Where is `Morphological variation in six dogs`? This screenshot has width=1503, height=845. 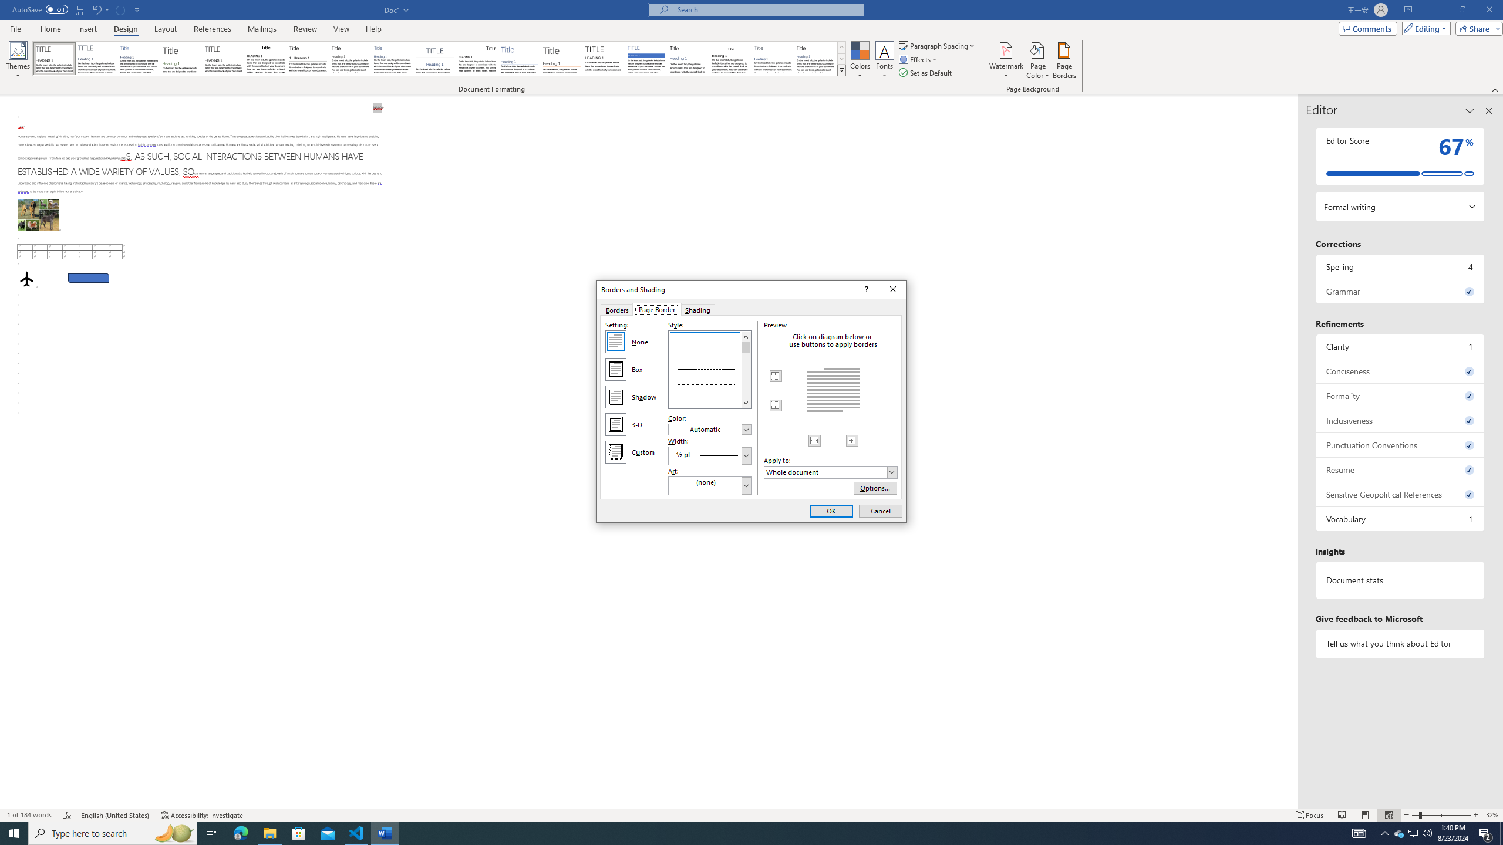 Morphological variation in six dogs is located at coordinates (38, 215).